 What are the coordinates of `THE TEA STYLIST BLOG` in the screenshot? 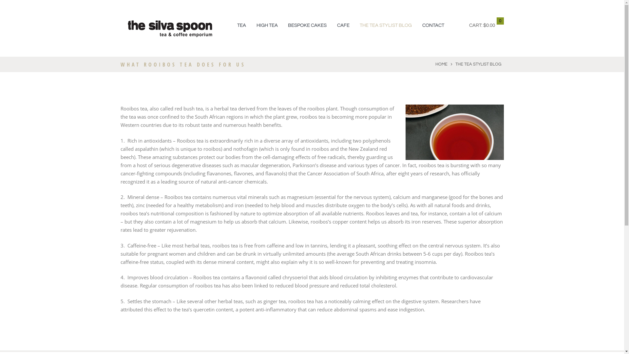 It's located at (478, 64).